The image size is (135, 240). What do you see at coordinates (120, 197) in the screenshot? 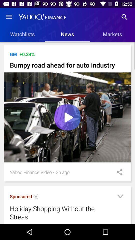
I see `tap icon next to the holiday shopping without icon` at bounding box center [120, 197].